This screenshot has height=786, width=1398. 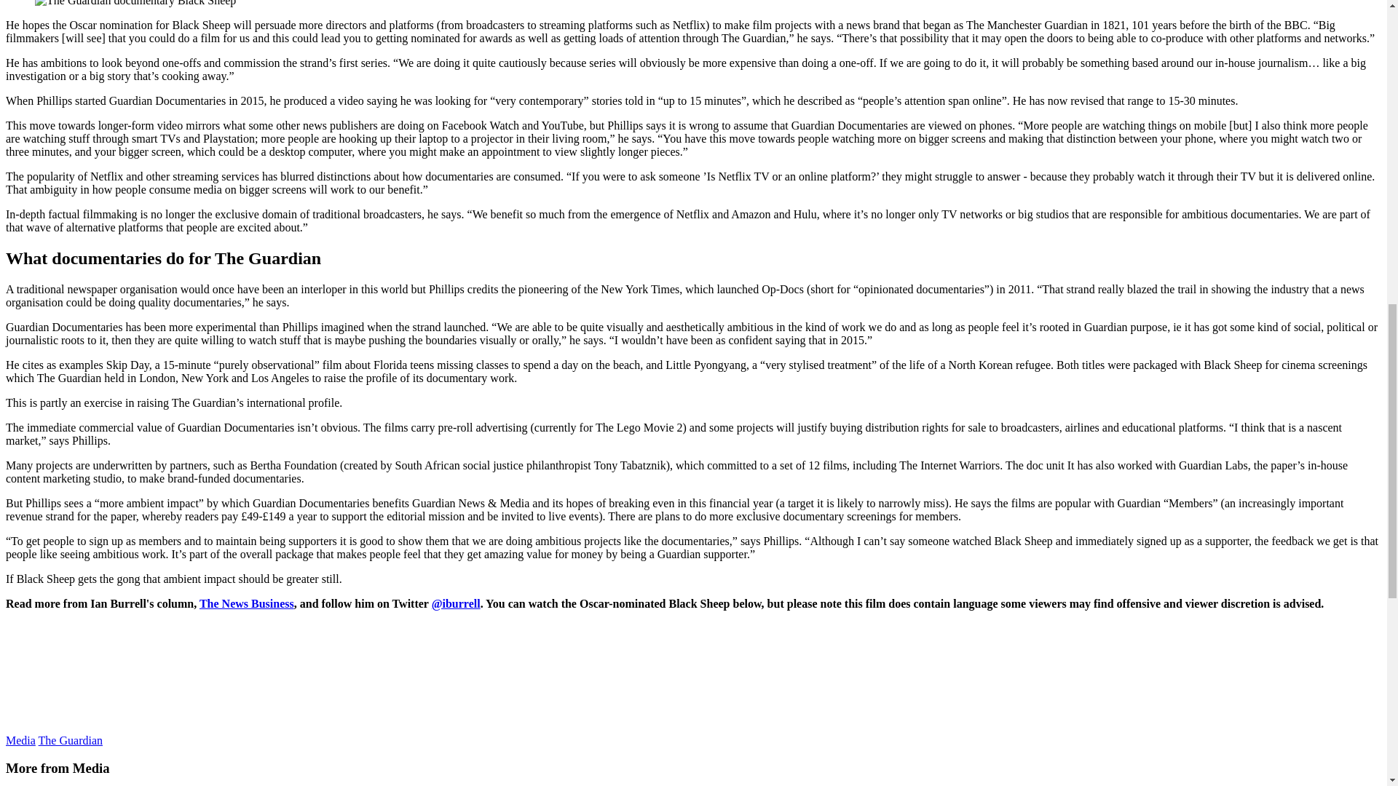 I want to click on Media, so click(x=20, y=740).